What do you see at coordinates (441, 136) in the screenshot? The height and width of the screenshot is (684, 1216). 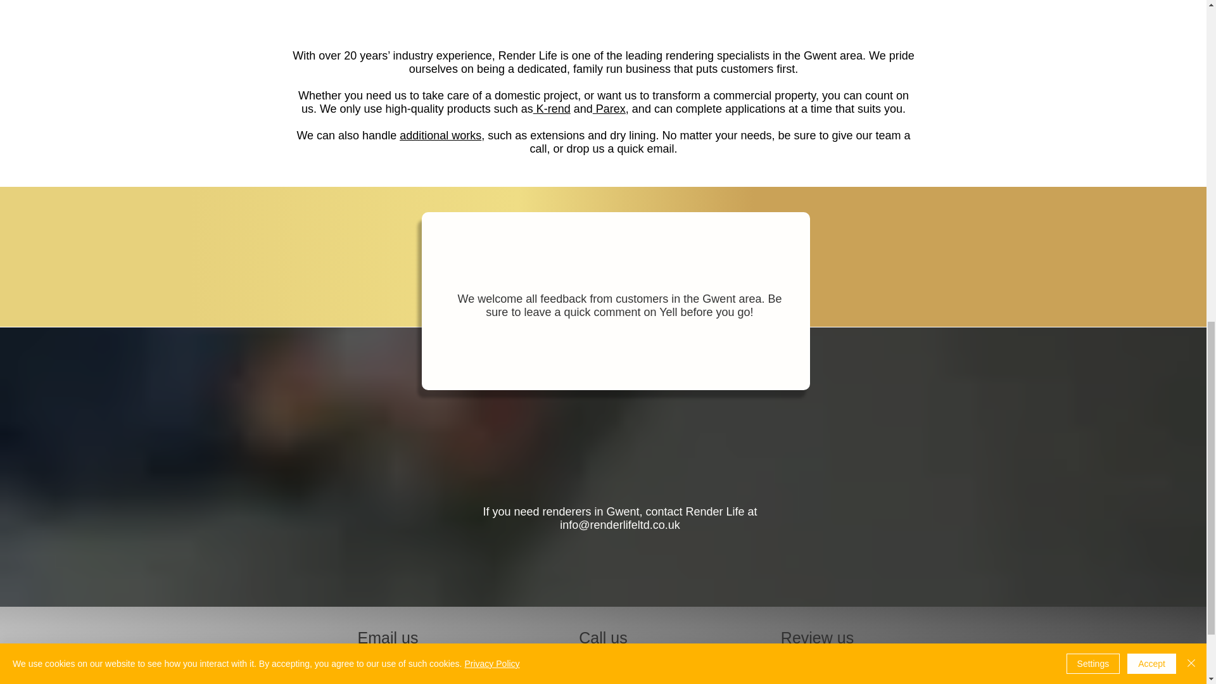 I see `additional works` at bounding box center [441, 136].